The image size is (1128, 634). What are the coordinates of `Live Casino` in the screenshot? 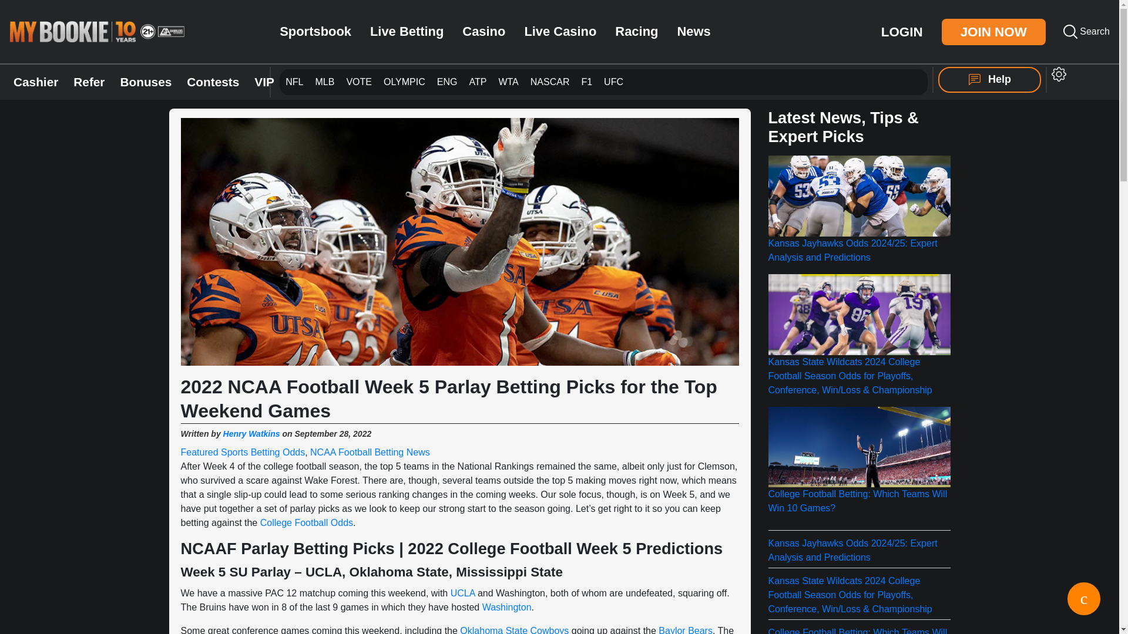 It's located at (560, 32).